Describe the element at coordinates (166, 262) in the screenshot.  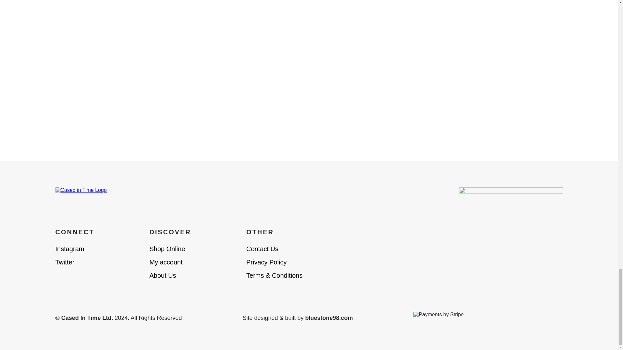
I see `My account` at that location.